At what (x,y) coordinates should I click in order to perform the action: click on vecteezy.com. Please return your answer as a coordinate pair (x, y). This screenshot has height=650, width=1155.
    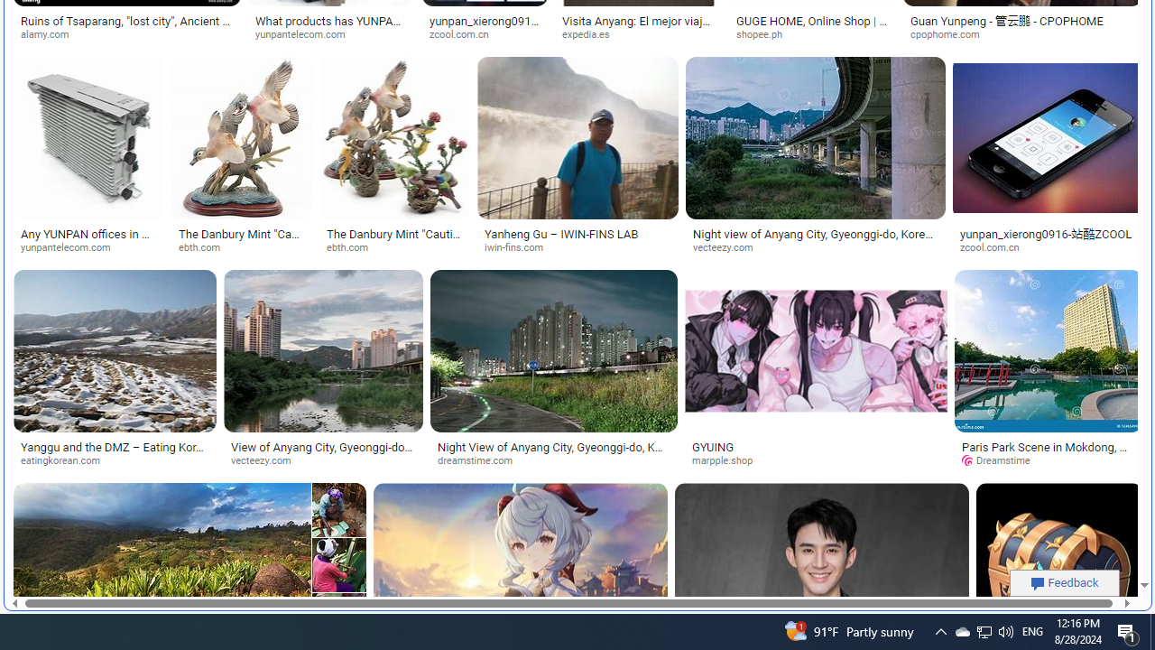
    Looking at the image, I should click on (267, 460).